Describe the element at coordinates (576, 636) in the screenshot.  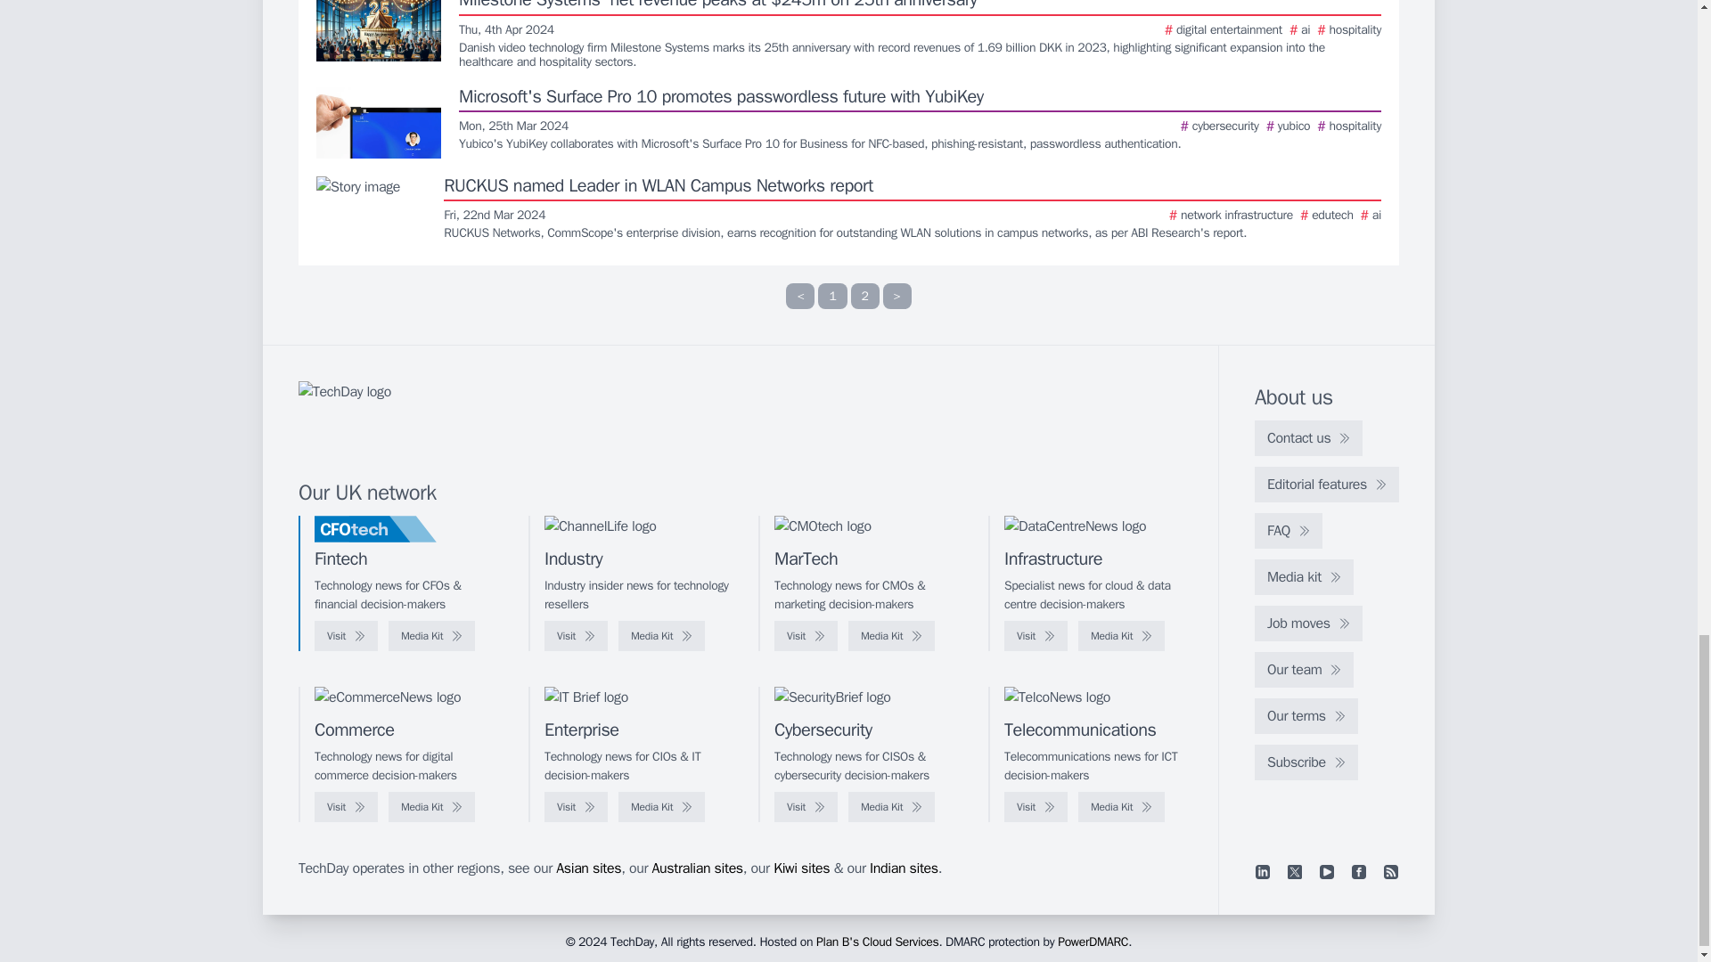
I see `Visit` at that location.